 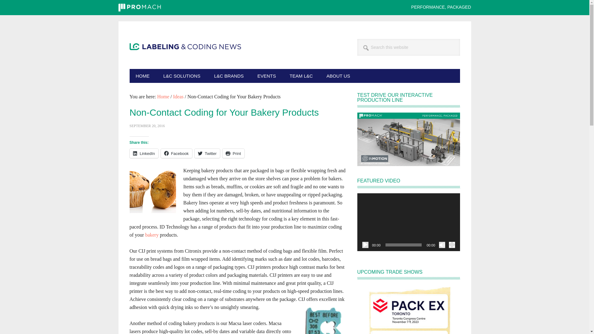 I want to click on bakery, so click(x=152, y=234).